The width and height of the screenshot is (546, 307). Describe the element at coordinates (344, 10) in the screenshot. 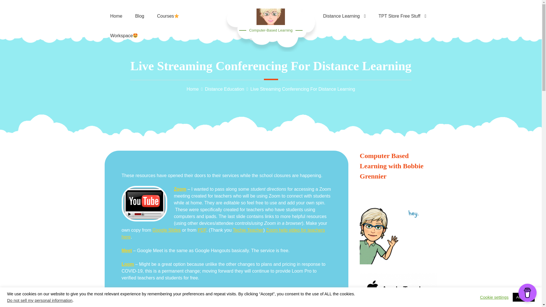

I see `Distance Learning` at that location.